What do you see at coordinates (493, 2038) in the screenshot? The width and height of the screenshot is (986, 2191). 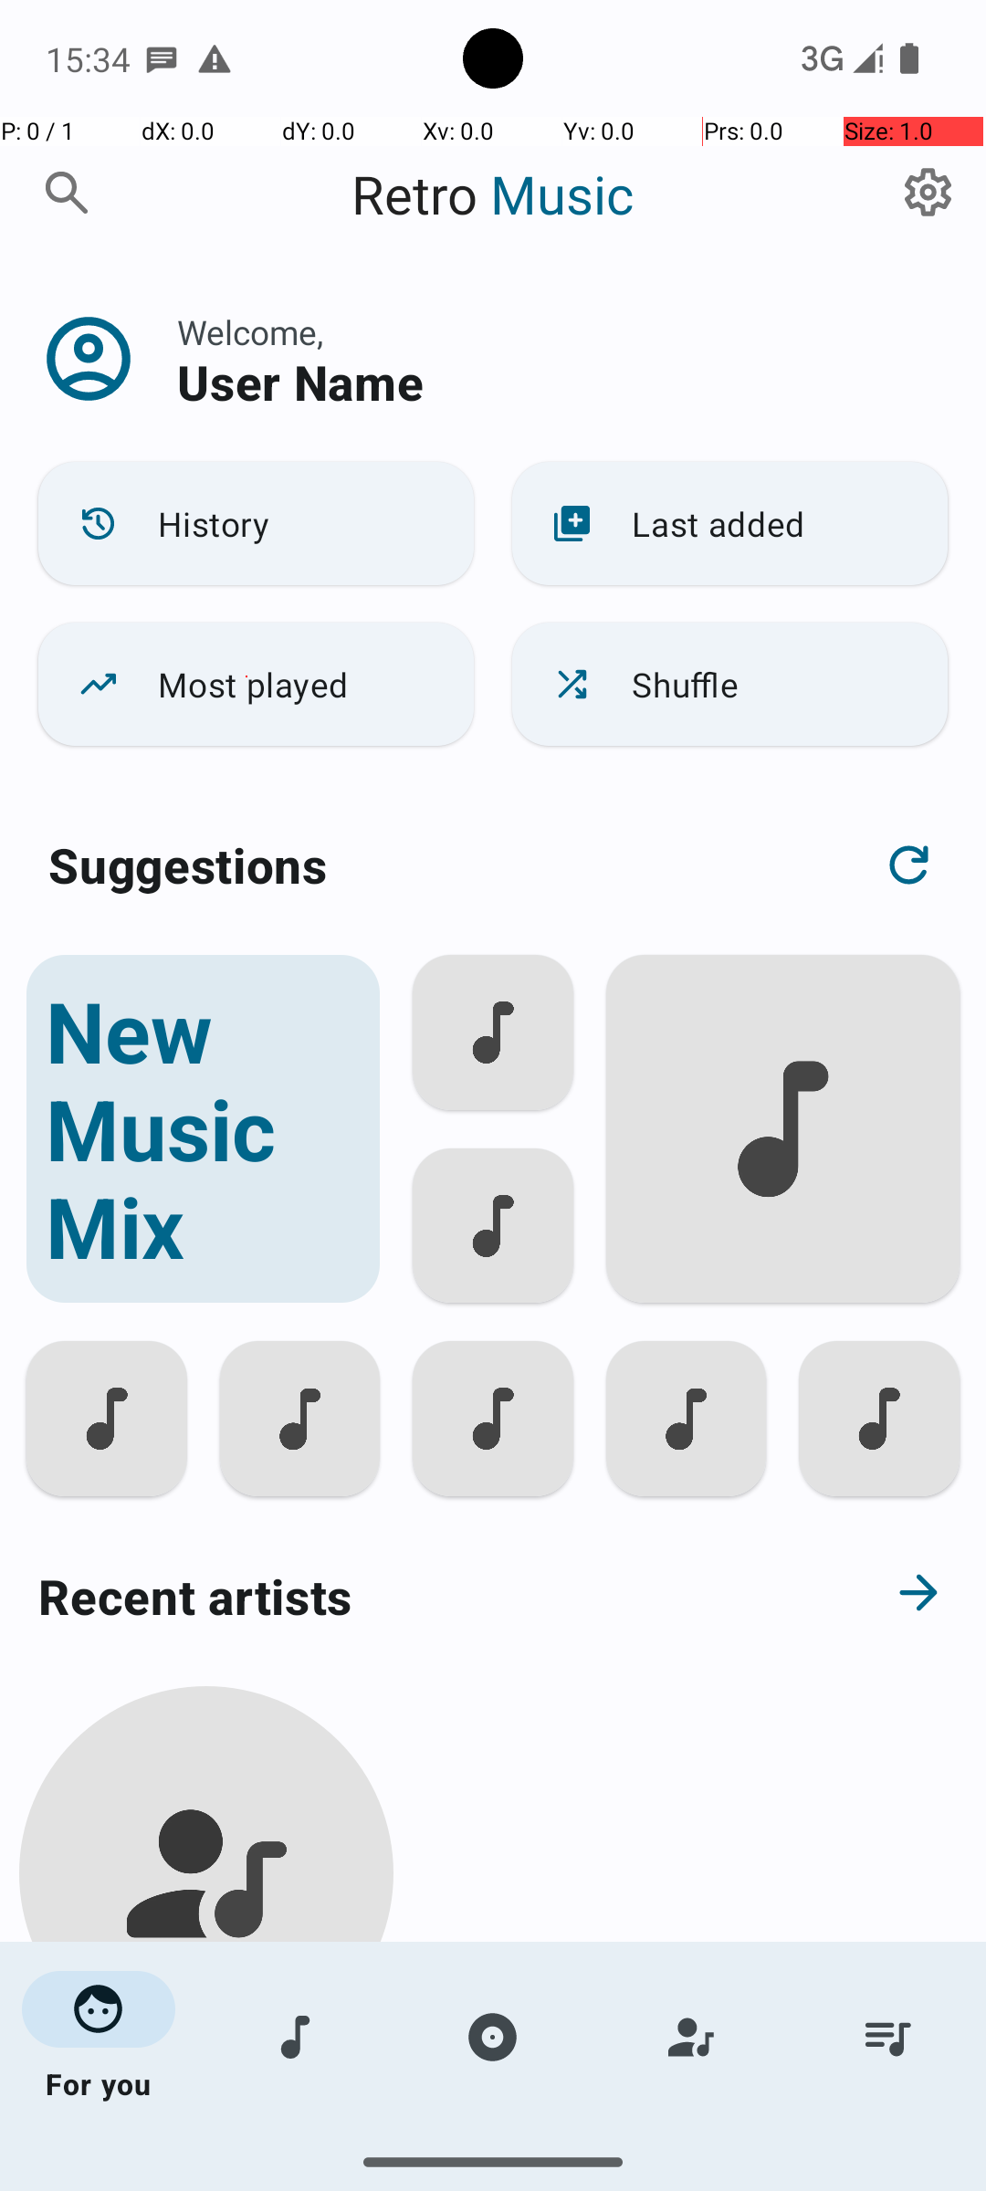 I see `Albums` at bounding box center [493, 2038].